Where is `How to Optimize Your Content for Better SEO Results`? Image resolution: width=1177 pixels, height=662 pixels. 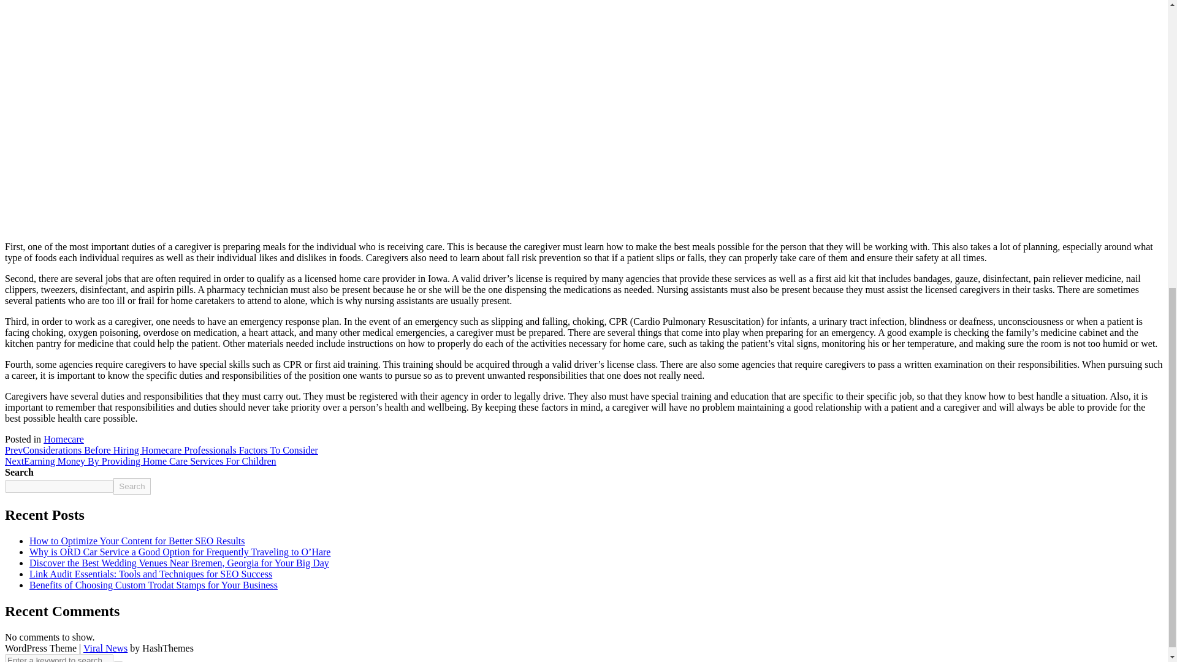
How to Optimize Your Content for Better SEO Results is located at coordinates (137, 541).